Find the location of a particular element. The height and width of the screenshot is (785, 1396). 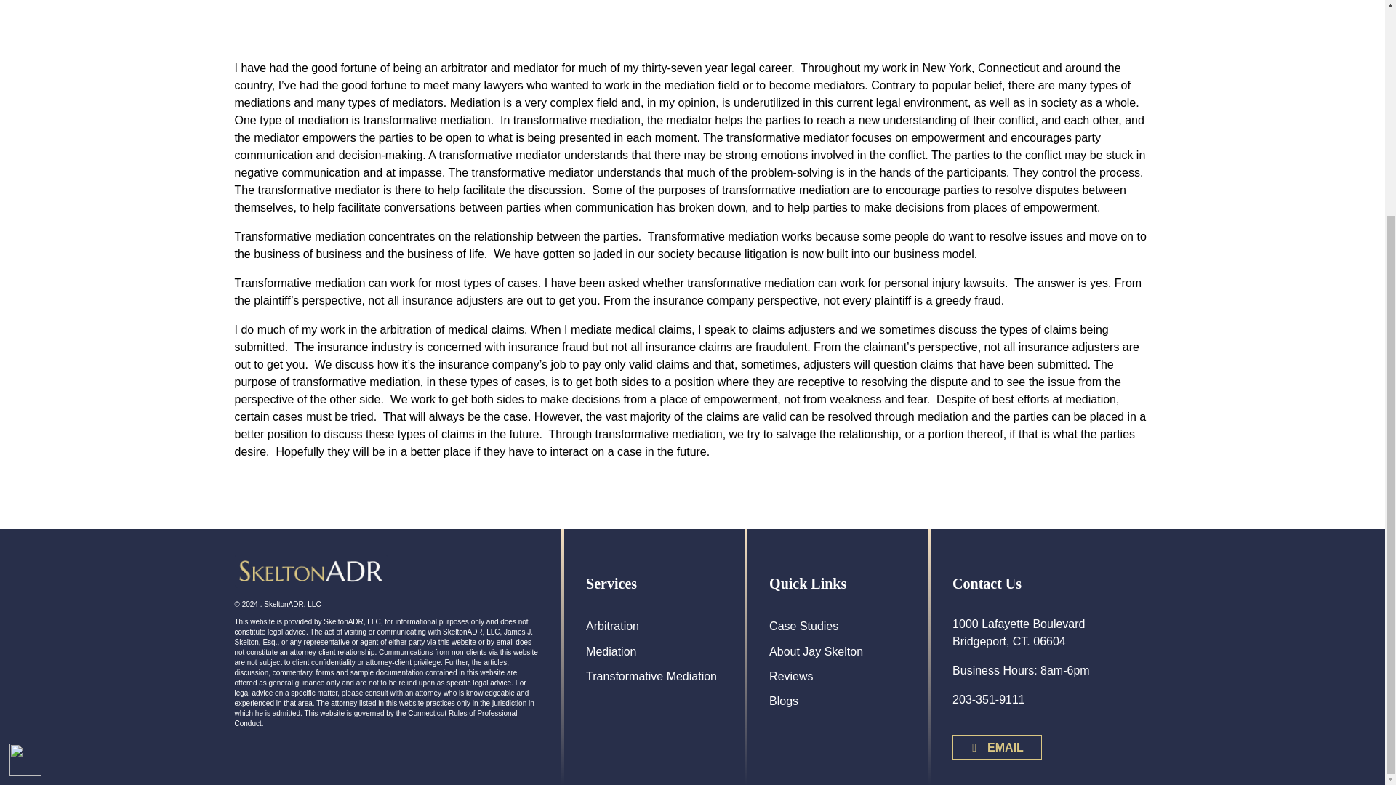

Case Studies is located at coordinates (838, 629).